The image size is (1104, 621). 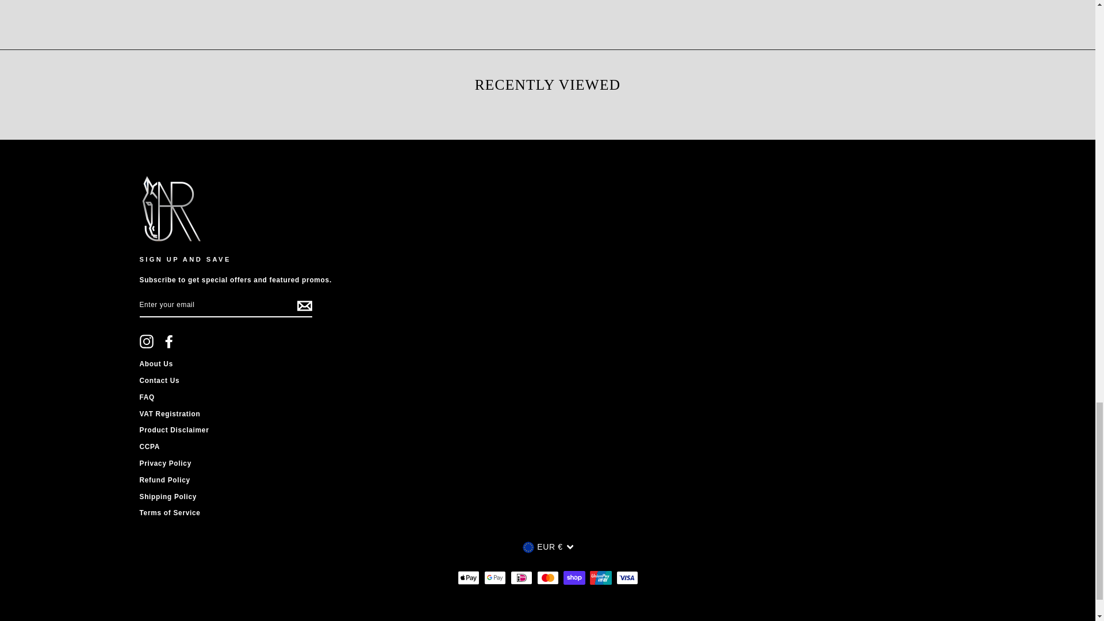 What do you see at coordinates (468, 577) in the screenshot?
I see `Apple Pay` at bounding box center [468, 577].